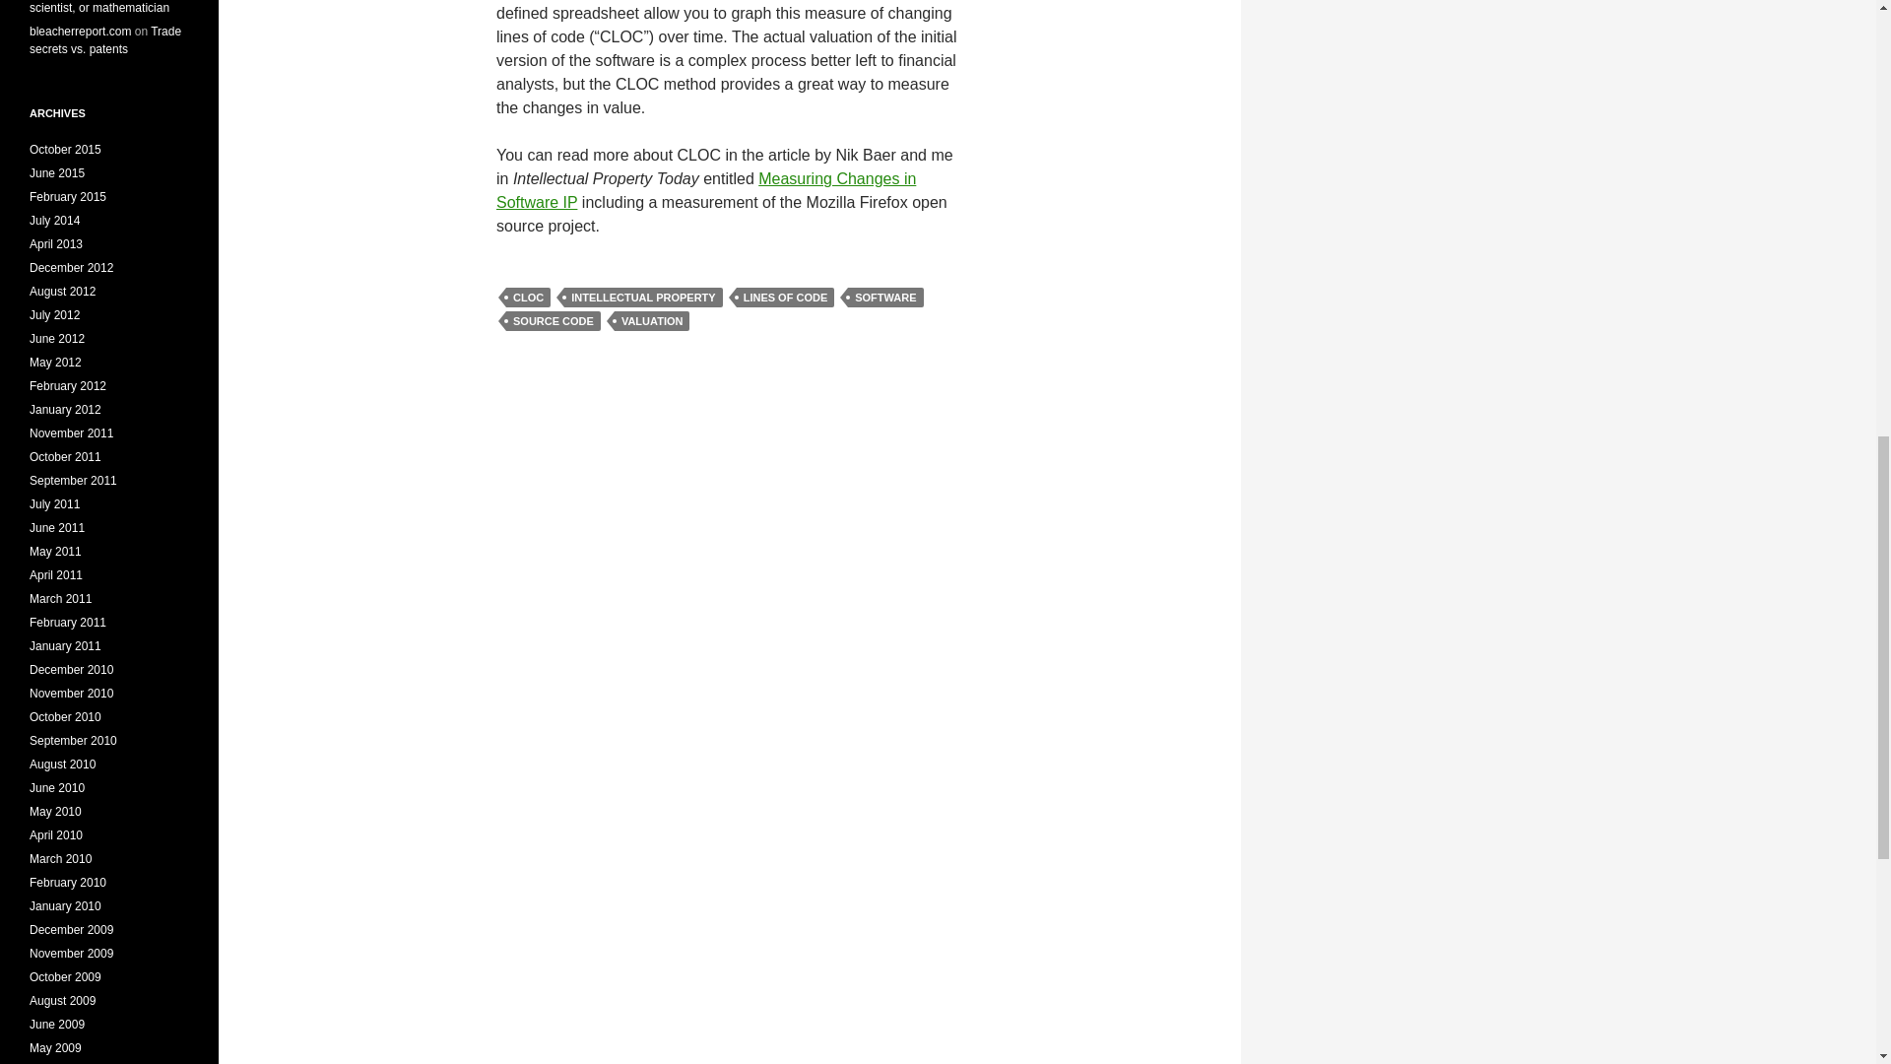 This screenshot has height=1064, width=1891. What do you see at coordinates (56, 243) in the screenshot?
I see `April 2013` at bounding box center [56, 243].